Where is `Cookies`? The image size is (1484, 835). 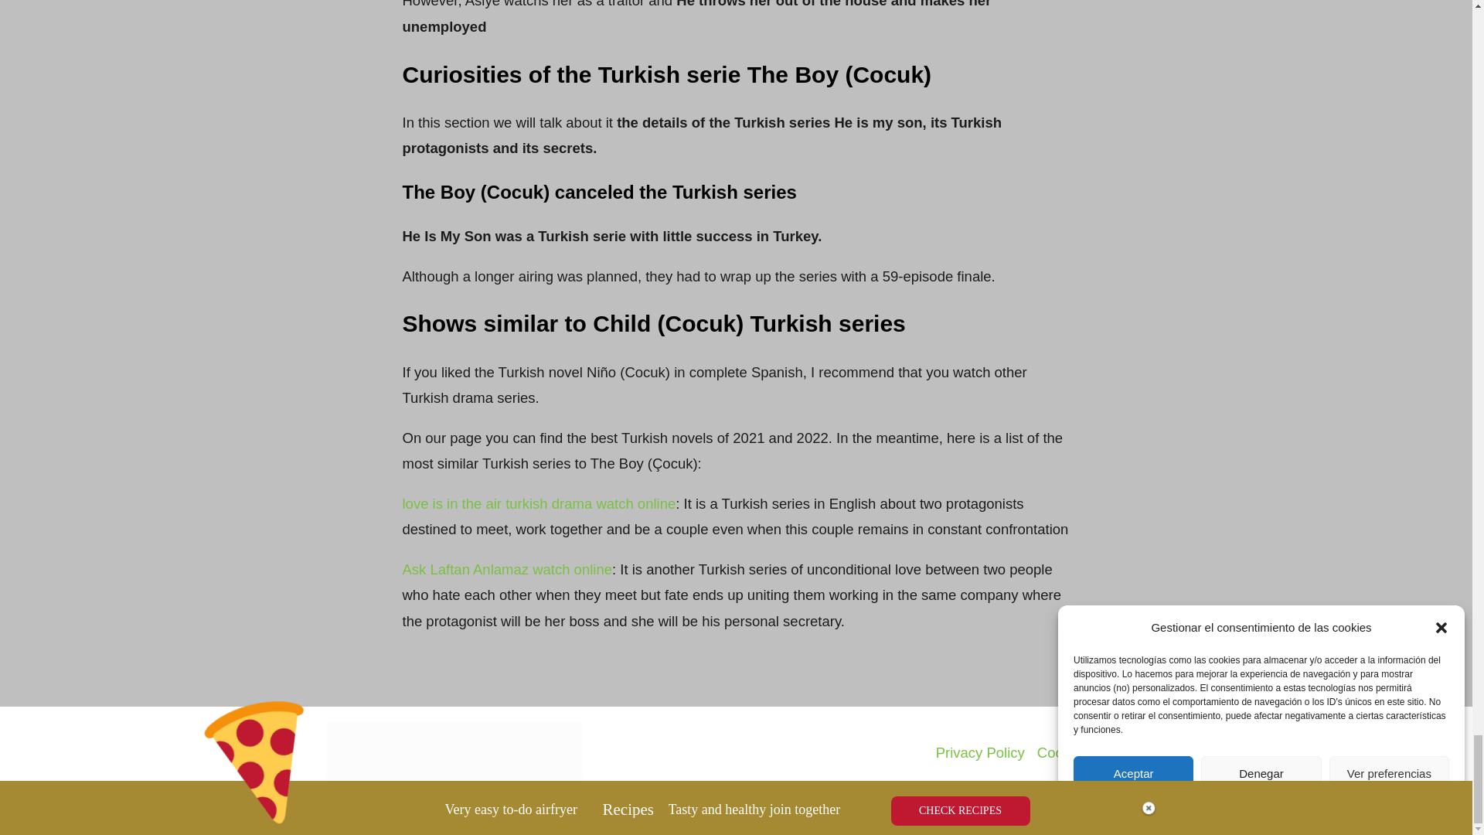
Cookies is located at coordinates (1064, 752).